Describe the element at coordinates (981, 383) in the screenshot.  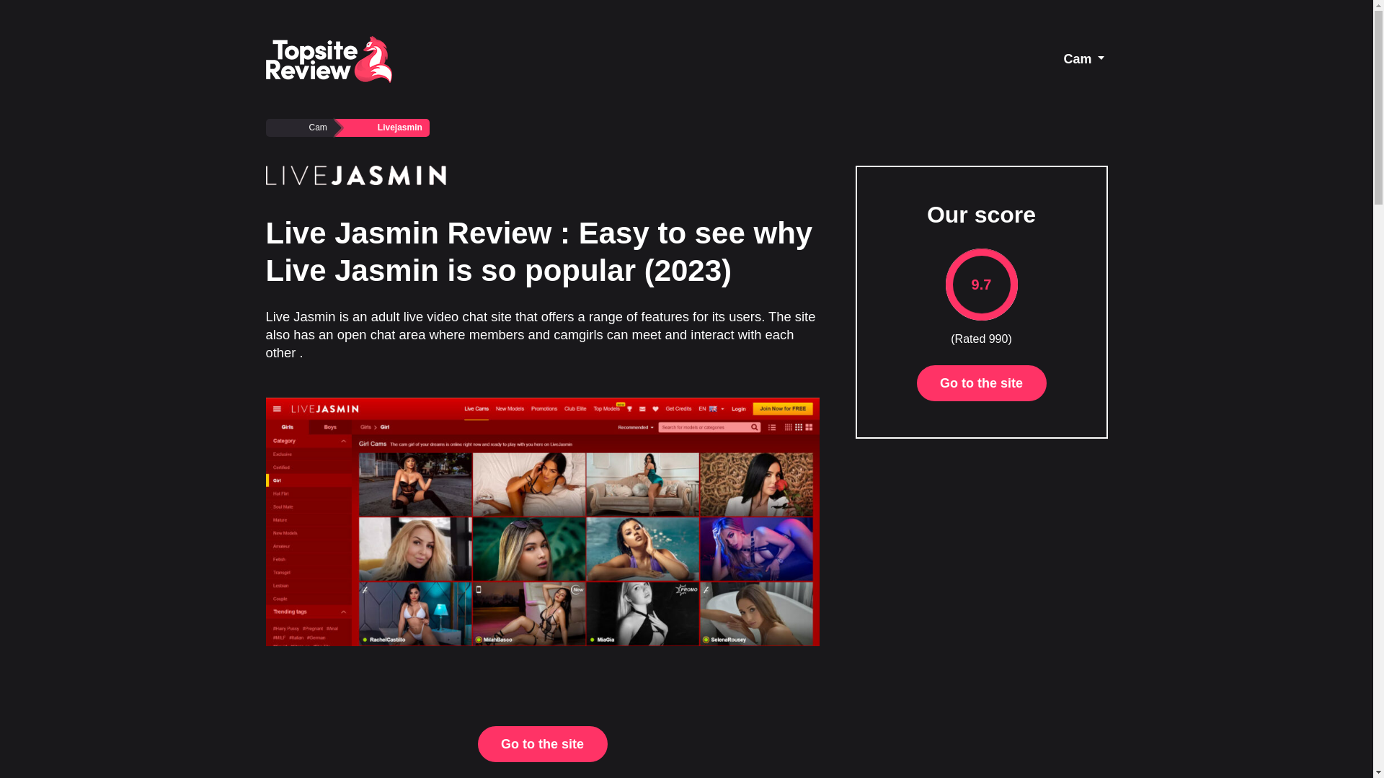
I see `Go to the site` at that location.